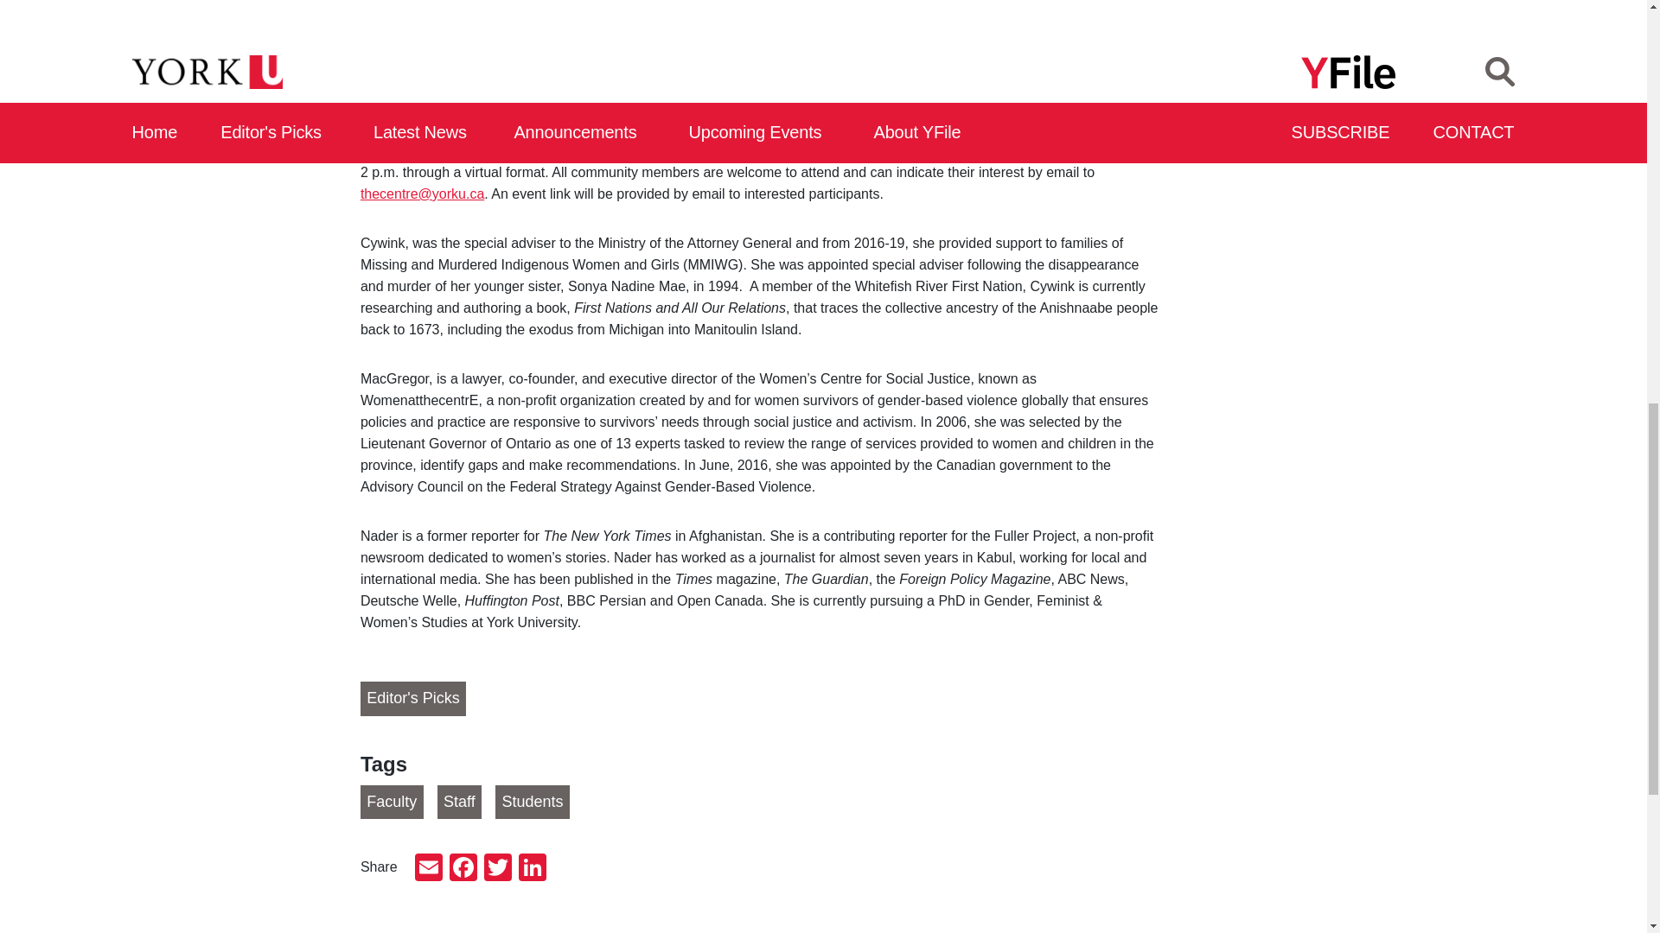 This screenshot has width=1660, height=933. Describe the element at coordinates (463, 869) in the screenshot. I see `Facebook` at that location.